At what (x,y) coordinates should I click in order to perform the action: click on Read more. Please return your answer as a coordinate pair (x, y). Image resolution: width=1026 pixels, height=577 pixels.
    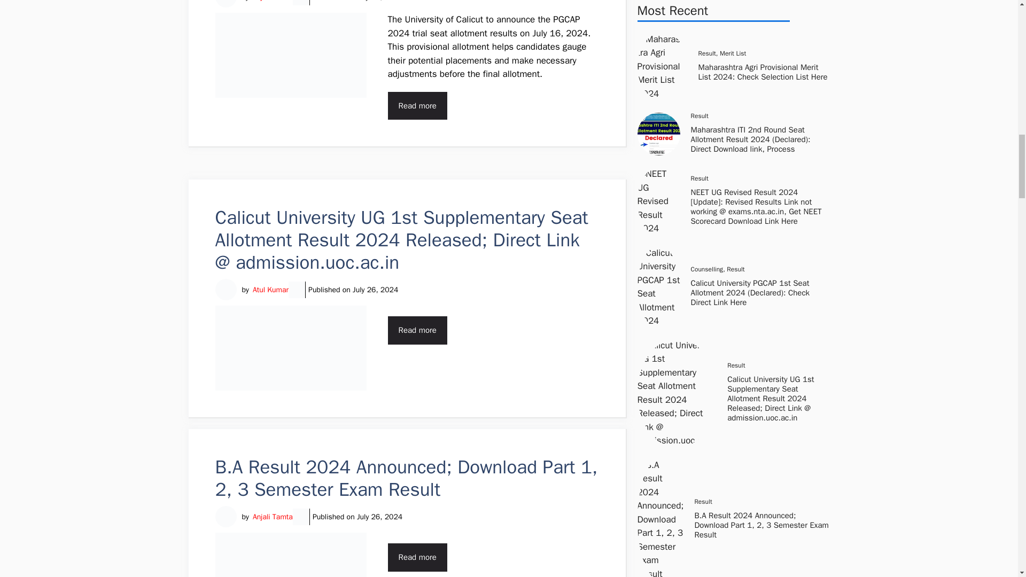
    Looking at the image, I should click on (417, 330).